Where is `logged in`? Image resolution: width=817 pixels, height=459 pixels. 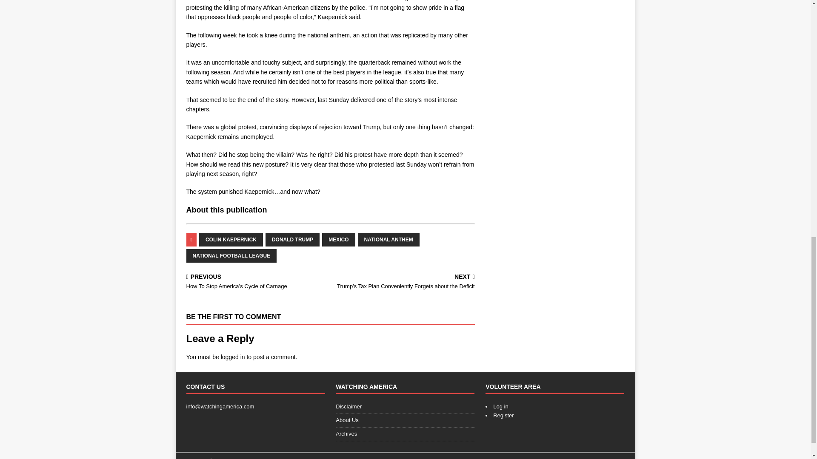
logged in is located at coordinates (233, 357).